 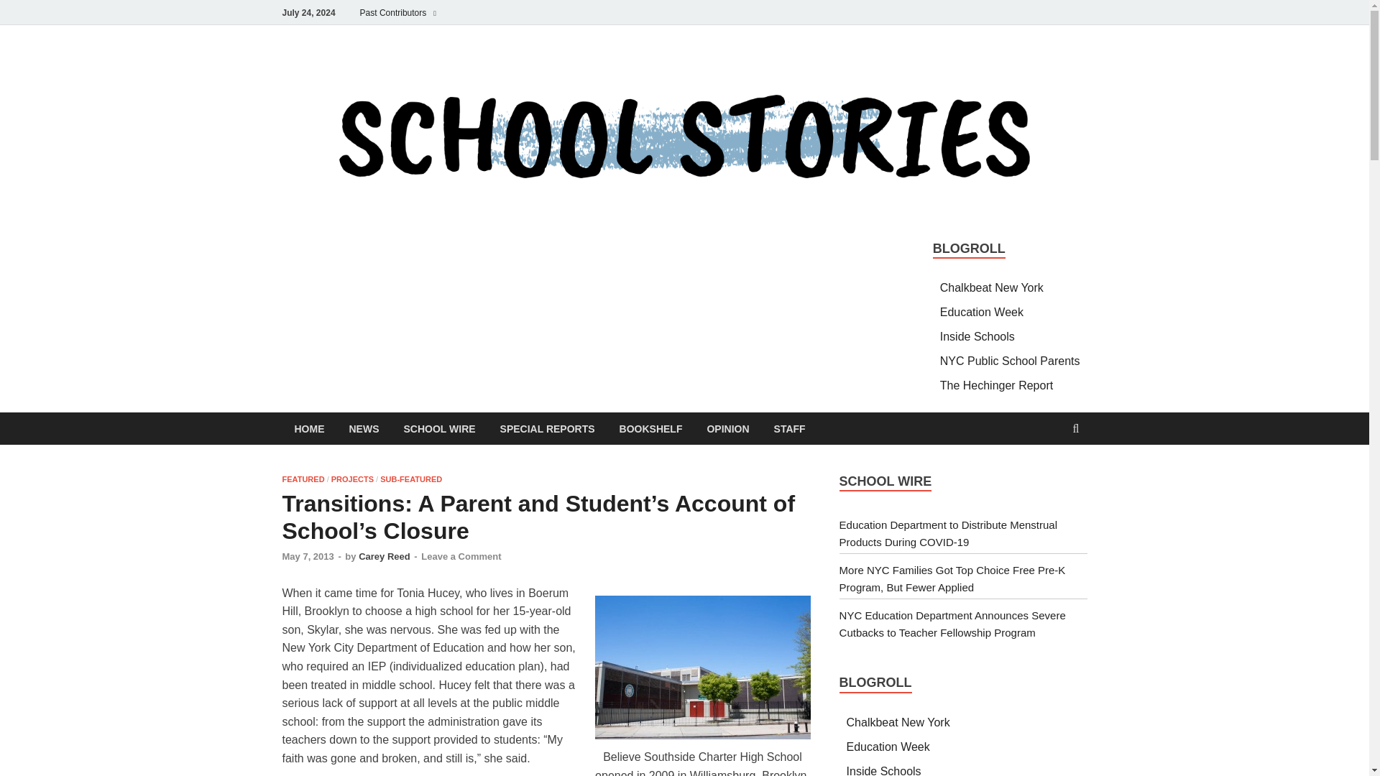 What do you see at coordinates (1010, 361) in the screenshot?
I see `NYC Public School Parents` at bounding box center [1010, 361].